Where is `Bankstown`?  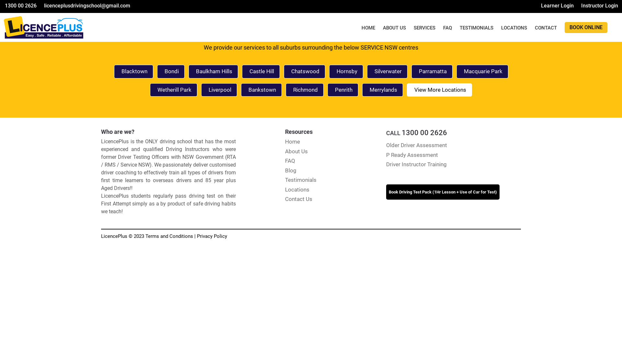 Bankstown is located at coordinates (261, 90).